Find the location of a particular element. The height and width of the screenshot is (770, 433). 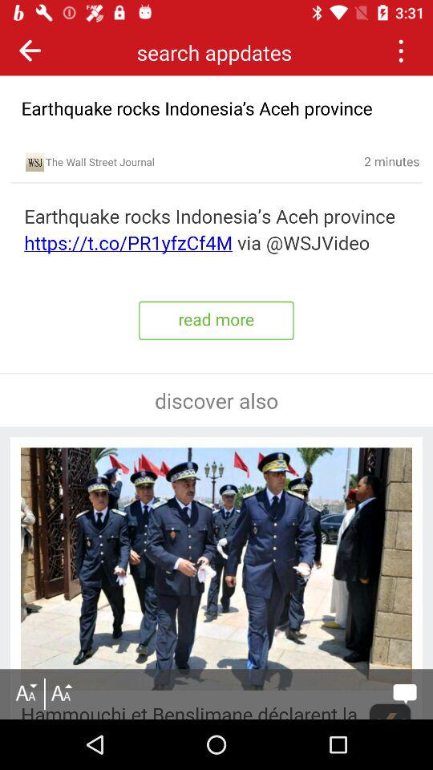

message is located at coordinates (404, 694).